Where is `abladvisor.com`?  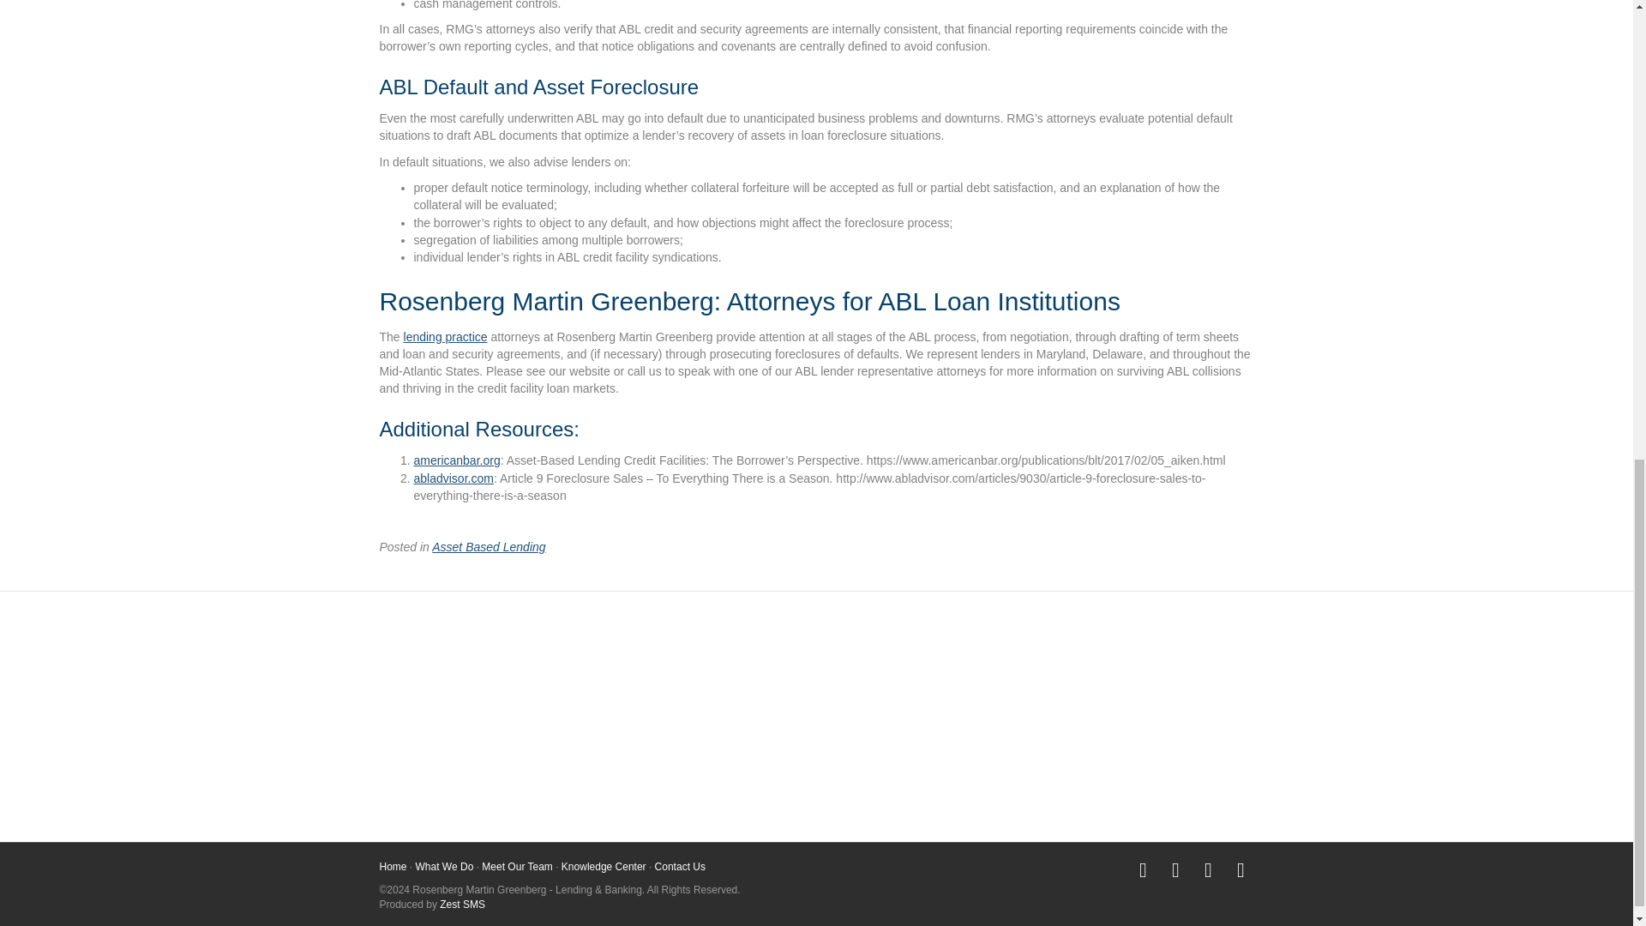
abladvisor.com is located at coordinates (453, 478).